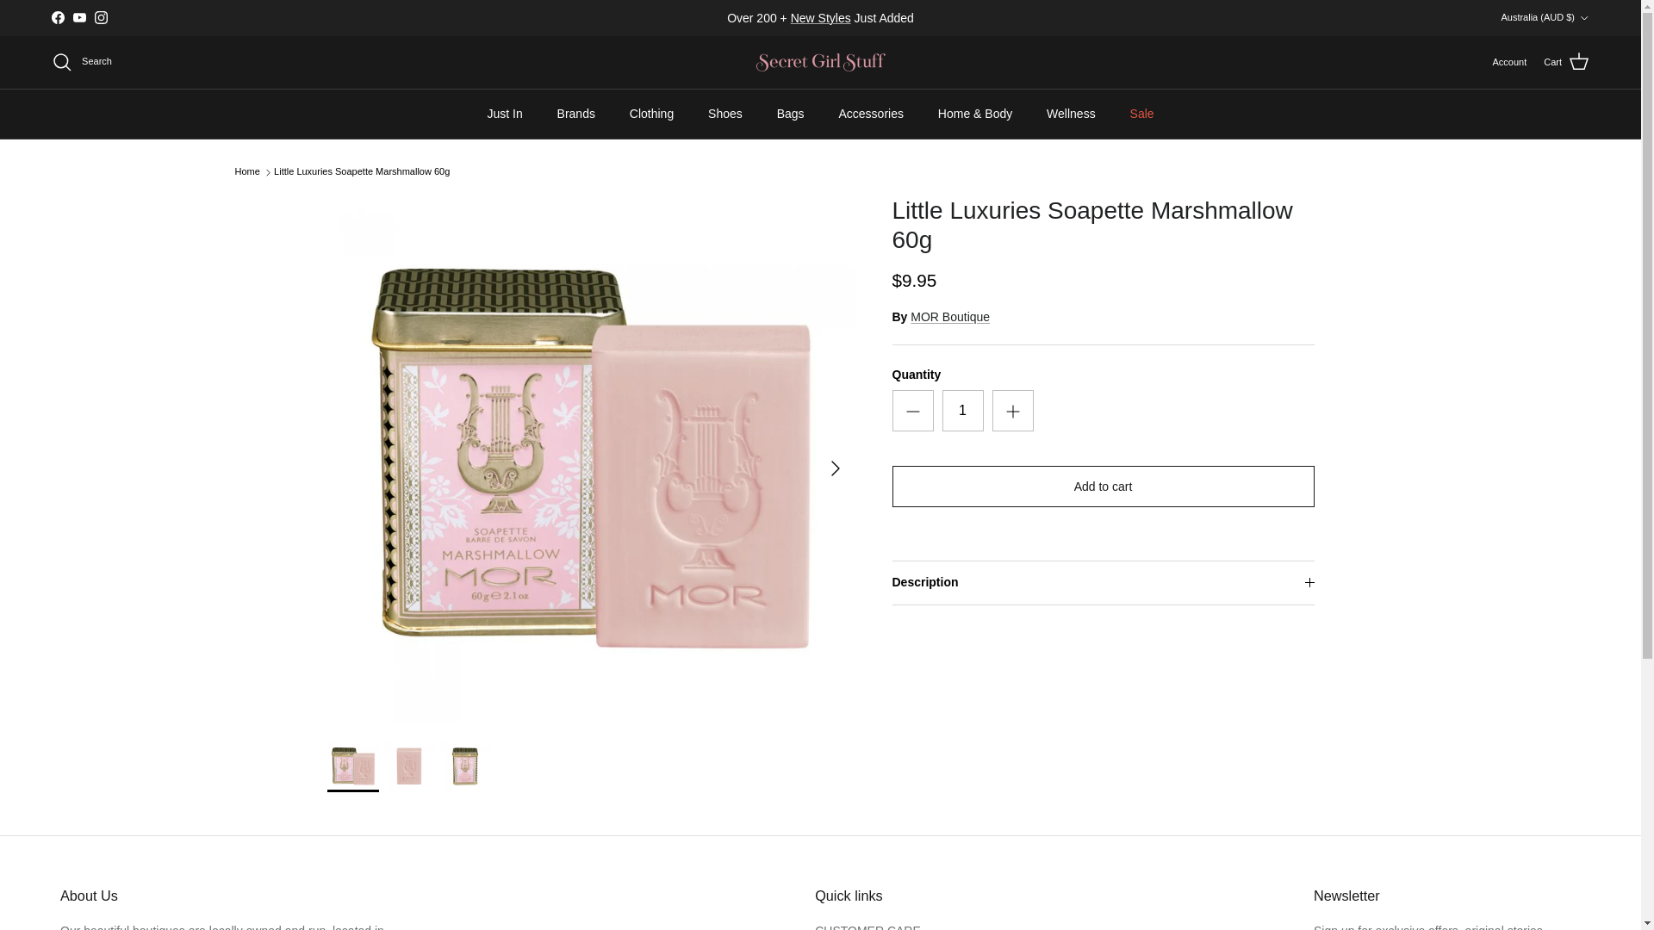 This screenshot has width=1654, height=930. Describe the element at coordinates (57, 17) in the screenshot. I see `Facebook` at that location.